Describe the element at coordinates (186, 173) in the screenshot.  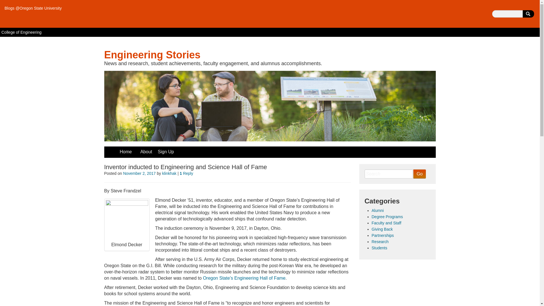
I see `1 Reply` at that location.